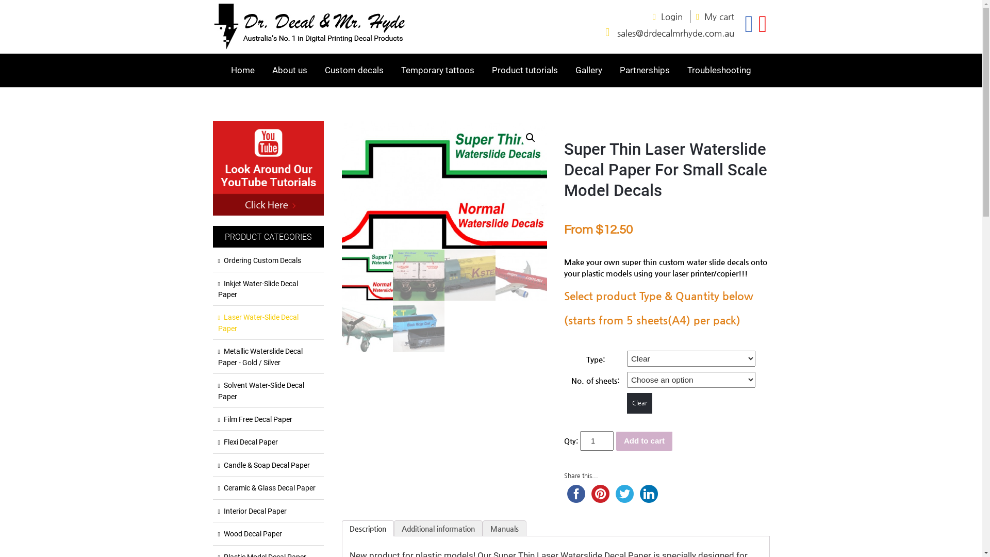  I want to click on About us, so click(290, 70).